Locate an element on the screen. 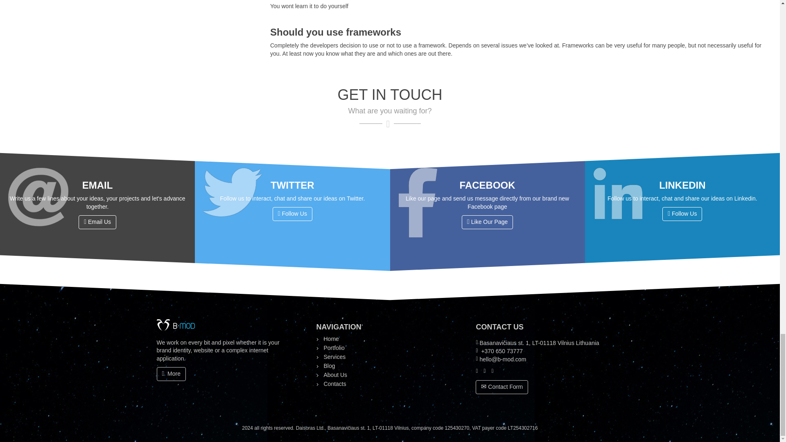  Portfolio is located at coordinates (333, 348).